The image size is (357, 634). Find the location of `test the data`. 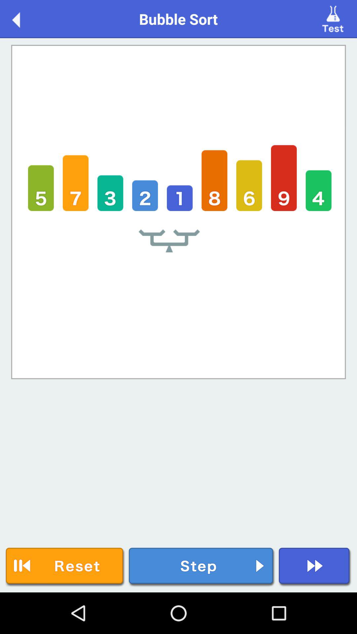

test the data is located at coordinates (334, 18).